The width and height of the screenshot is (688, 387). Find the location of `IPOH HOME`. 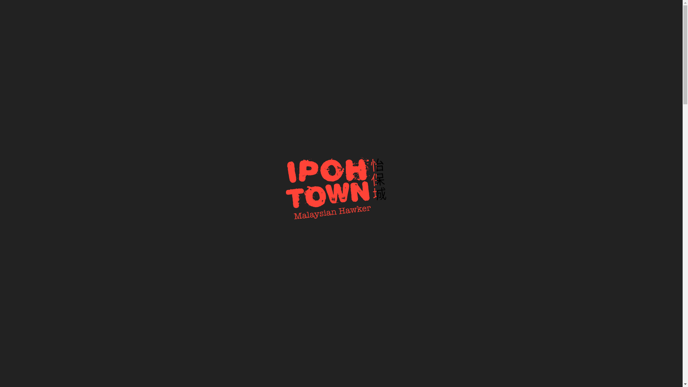

IPOH HOME is located at coordinates (427, 11).